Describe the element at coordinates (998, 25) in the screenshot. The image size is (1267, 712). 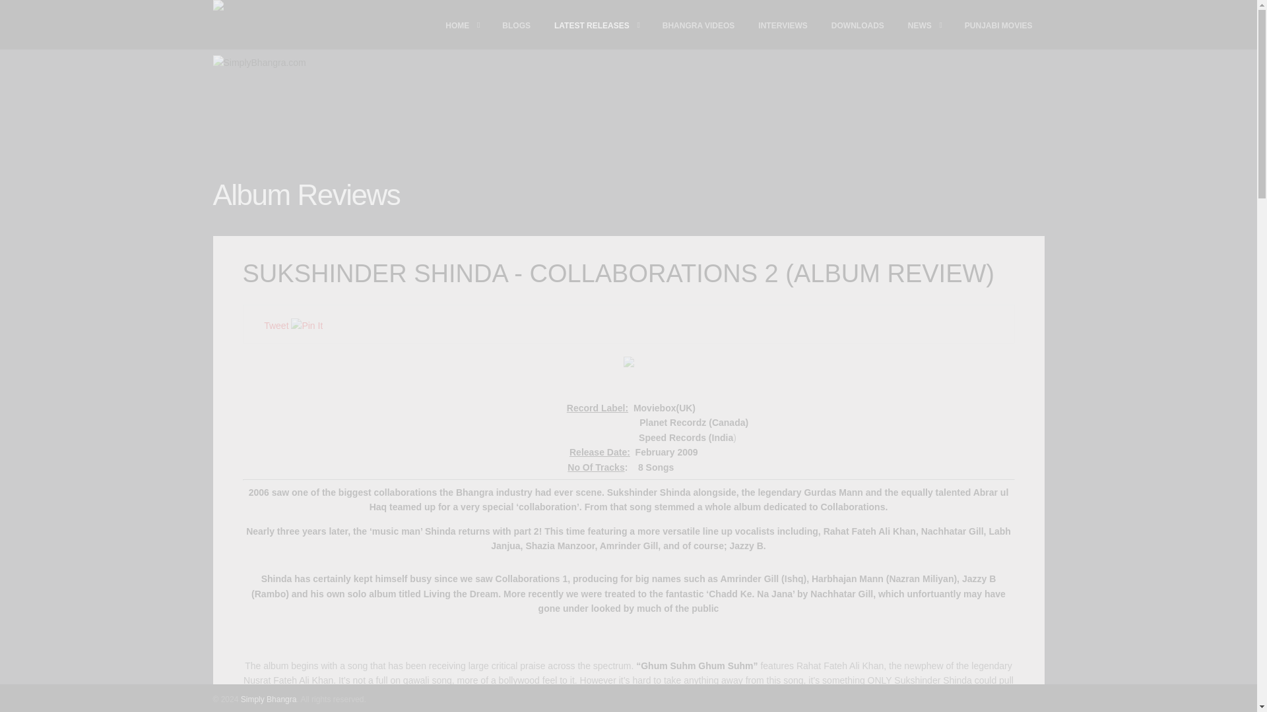
I see `PUNJABI MOVIES` at that location.